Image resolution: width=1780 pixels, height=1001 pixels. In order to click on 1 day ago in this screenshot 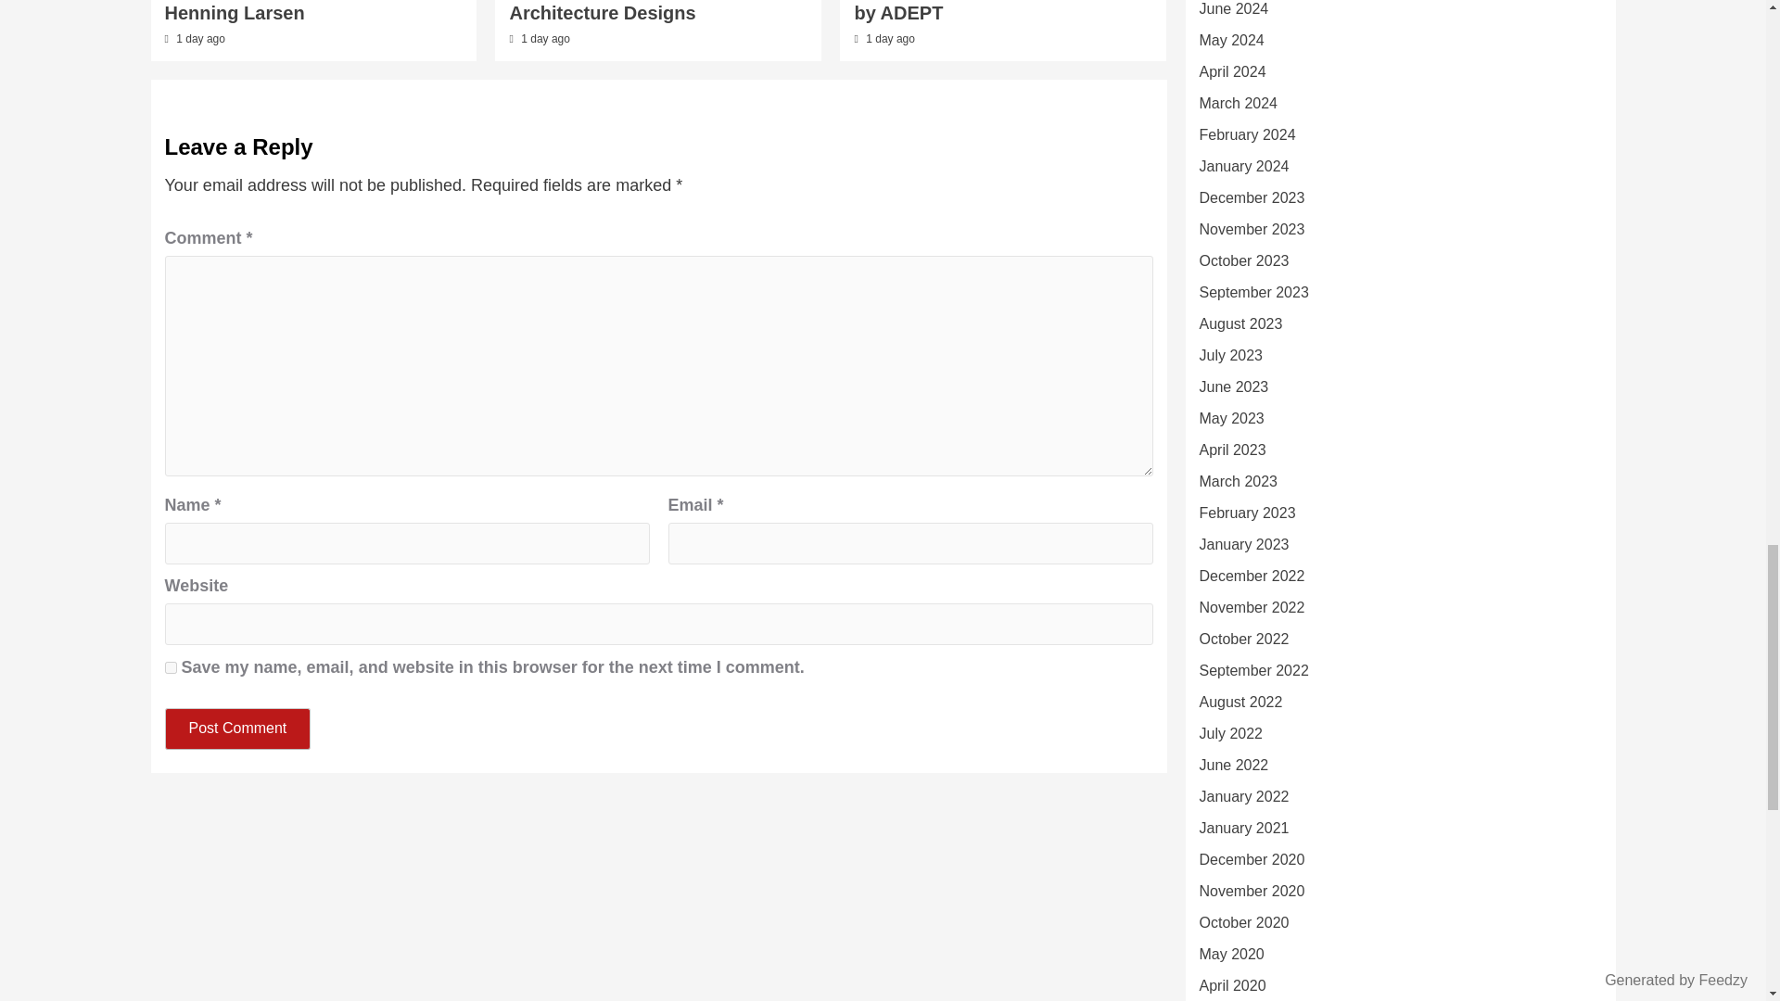, I will do `click(200, 38)`.